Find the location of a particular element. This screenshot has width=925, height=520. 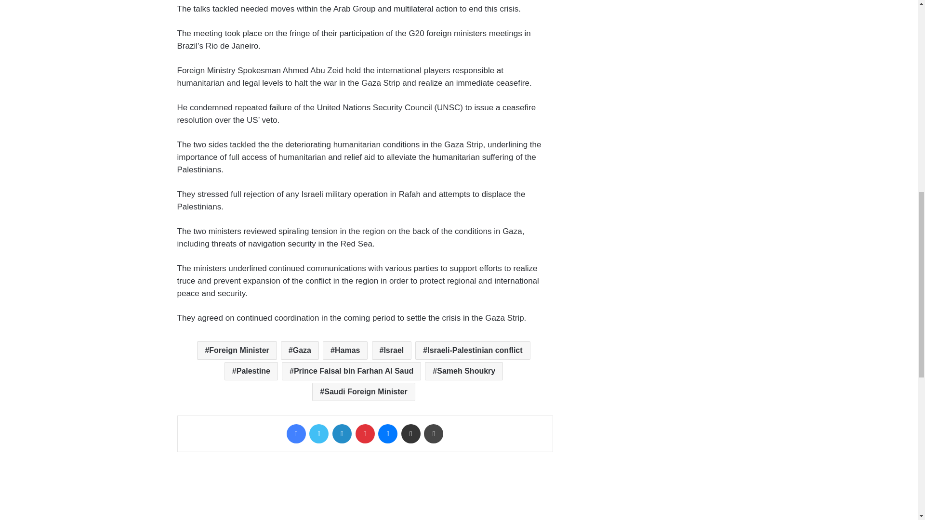

LinkedIn is located at coordinates (342, 434).